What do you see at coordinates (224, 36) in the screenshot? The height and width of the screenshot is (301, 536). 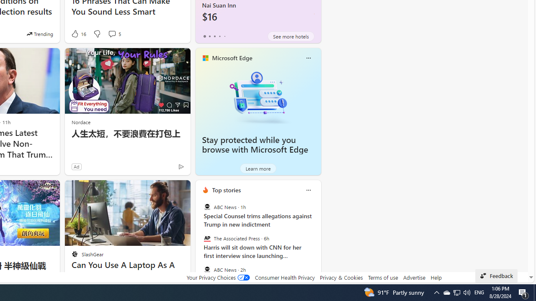 I see `tab-4` at bounding box center [224, 36].